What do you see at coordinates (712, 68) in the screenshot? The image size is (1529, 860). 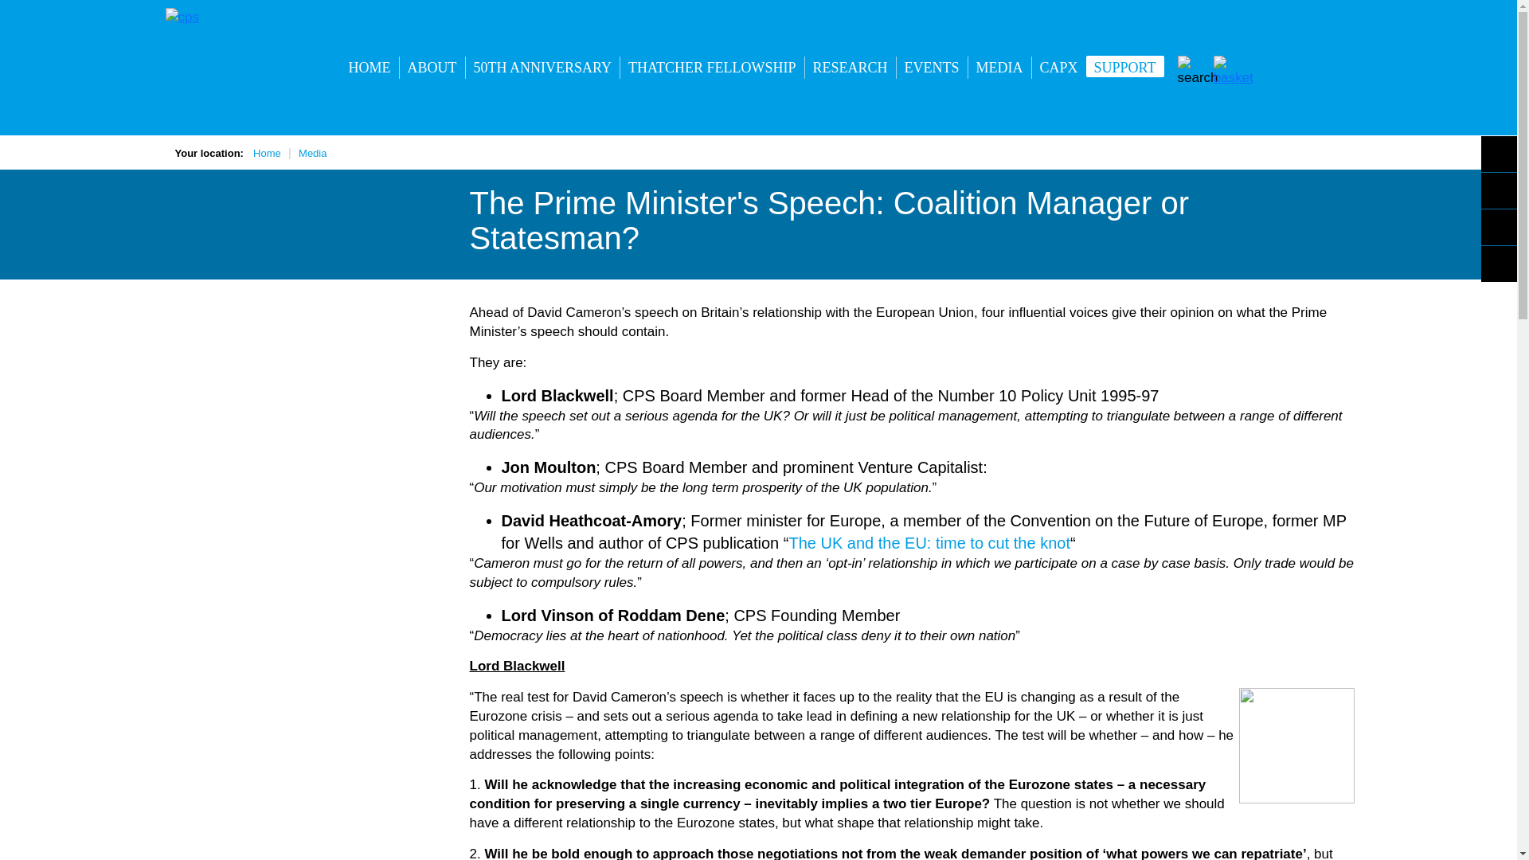 I see `THATCHER FELLOWSHIP` at bounding box center [712, 68].